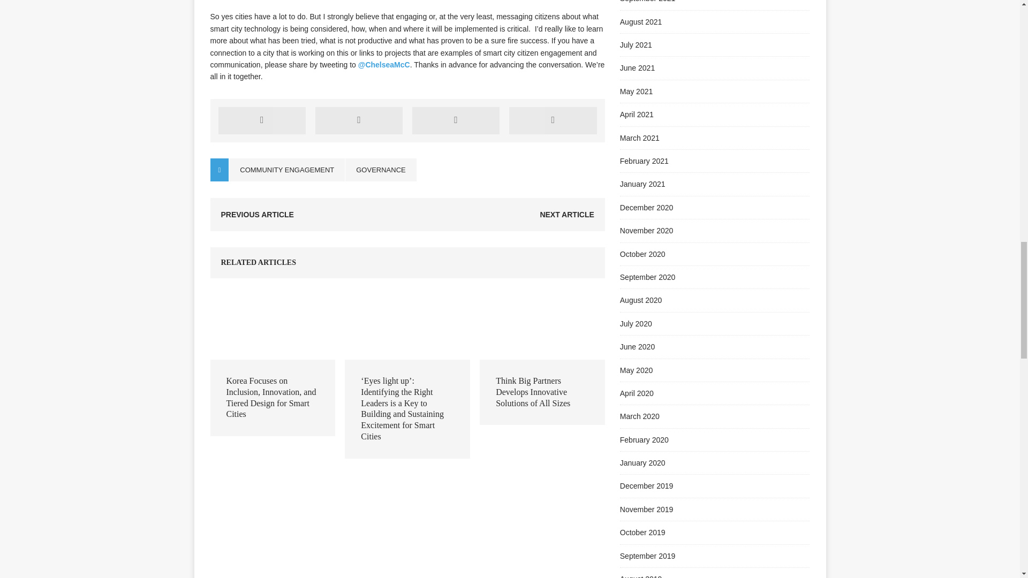 The width and height of the screenshot is (1028, 578). Describe the element at coordinates (359, 120) in the screenshot. I see `Tweet This Post` at that location.